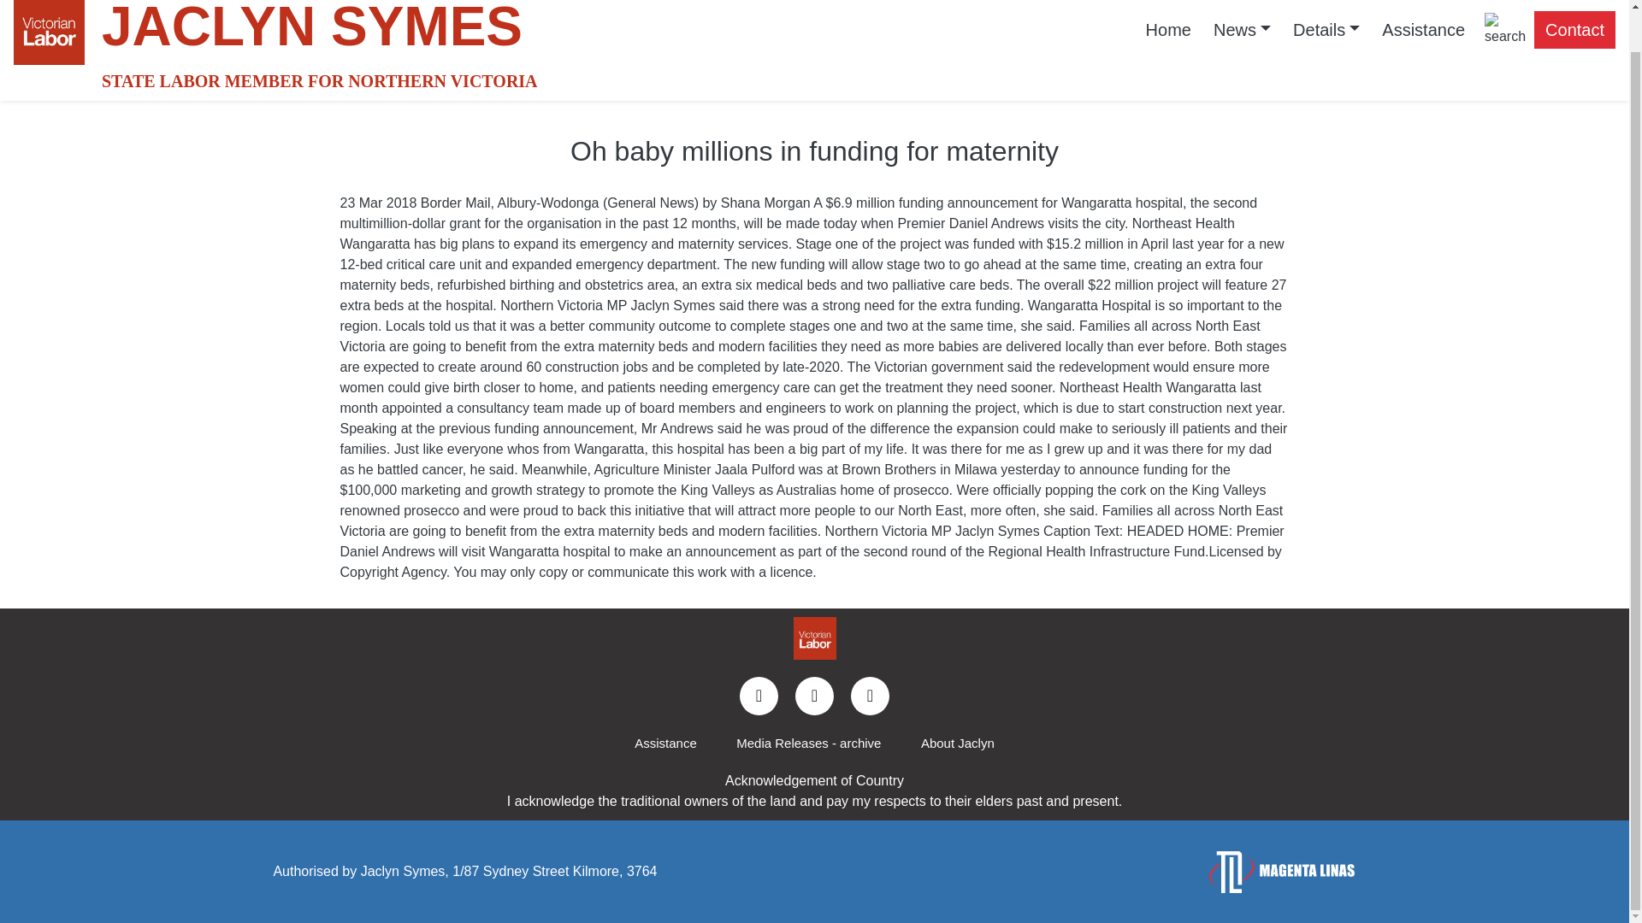 The width and height of the screenshot is (1642, 923). Describe the element at coordinates (957, 744) in the screenshot. I see `About Jaclyn` at that location.